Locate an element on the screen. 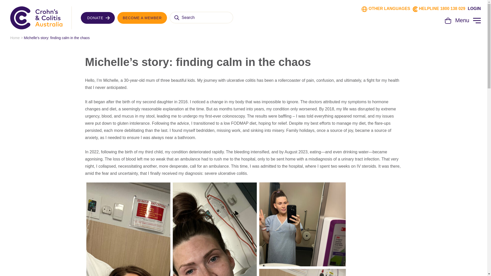  Search is located at coordinates (176, 18).